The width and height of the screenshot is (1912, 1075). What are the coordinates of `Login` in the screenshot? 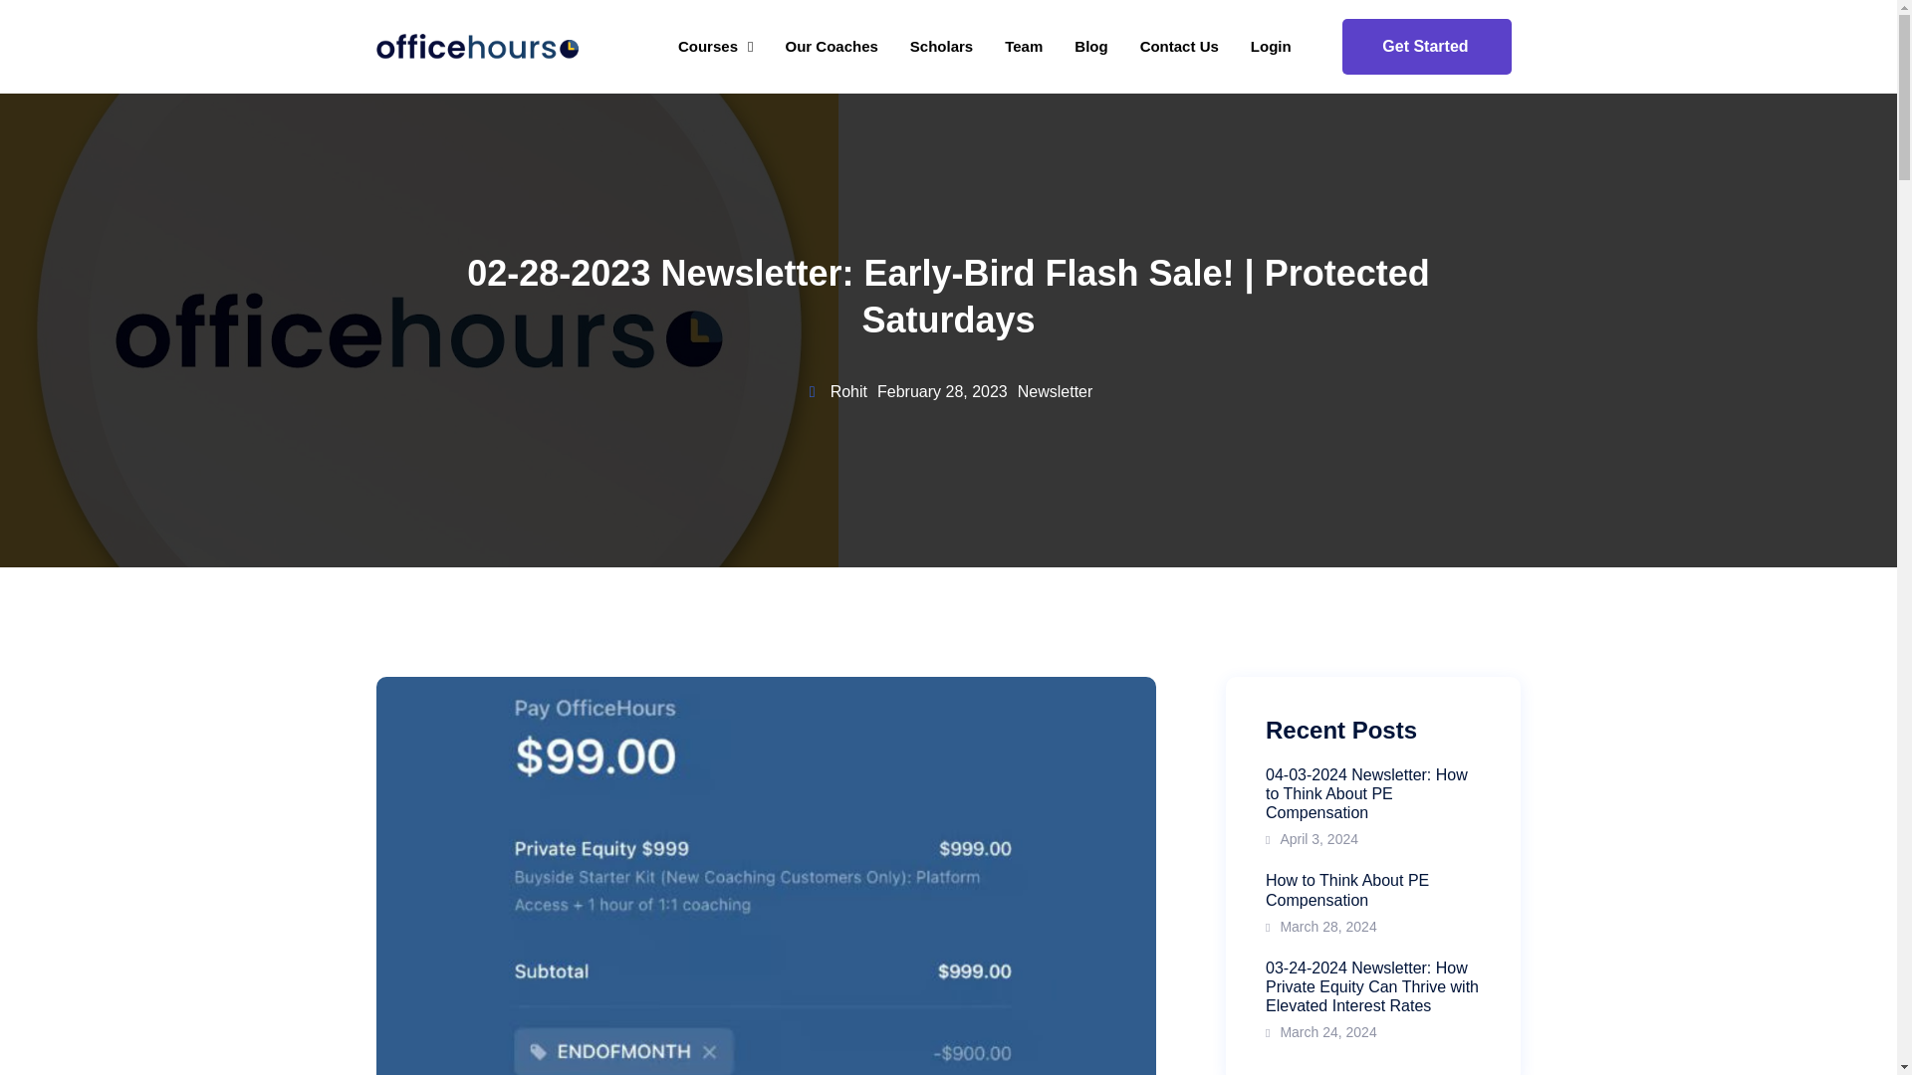 It's located at (1271, 46).